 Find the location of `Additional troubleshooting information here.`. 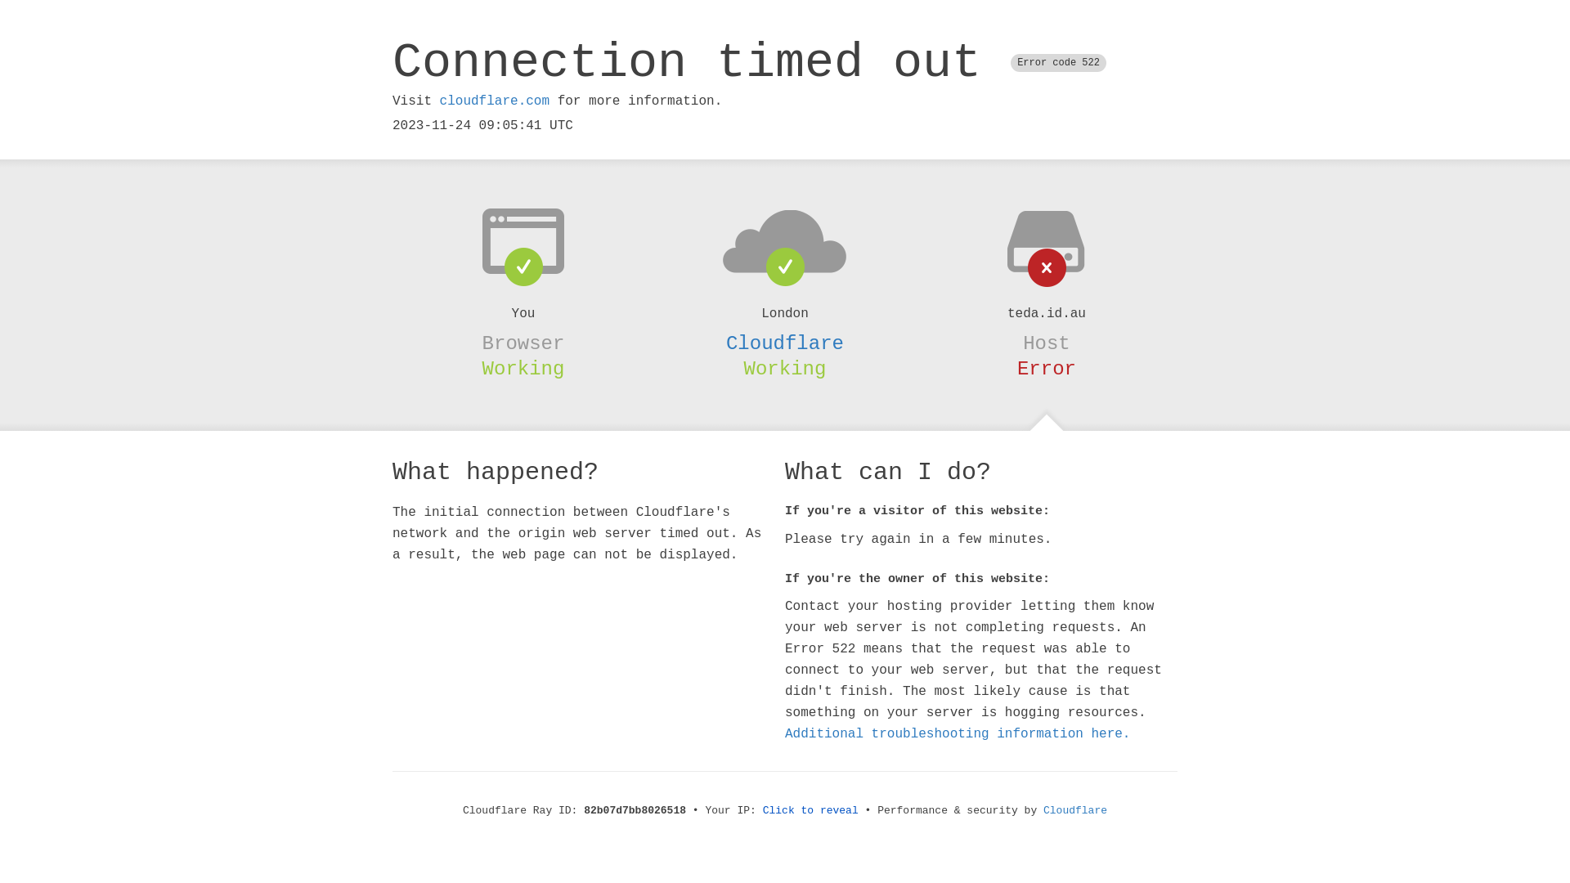

Additional troubleshooting information here. is located at coordinates (958, 734).